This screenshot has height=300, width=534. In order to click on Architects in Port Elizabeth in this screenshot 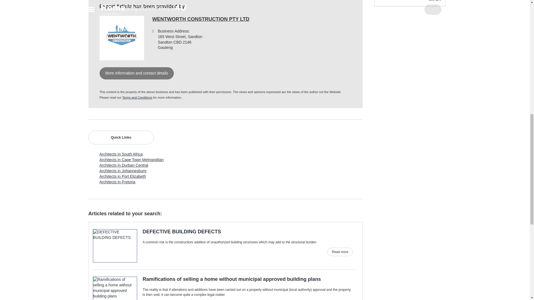, I will do `click(122, 176)`.